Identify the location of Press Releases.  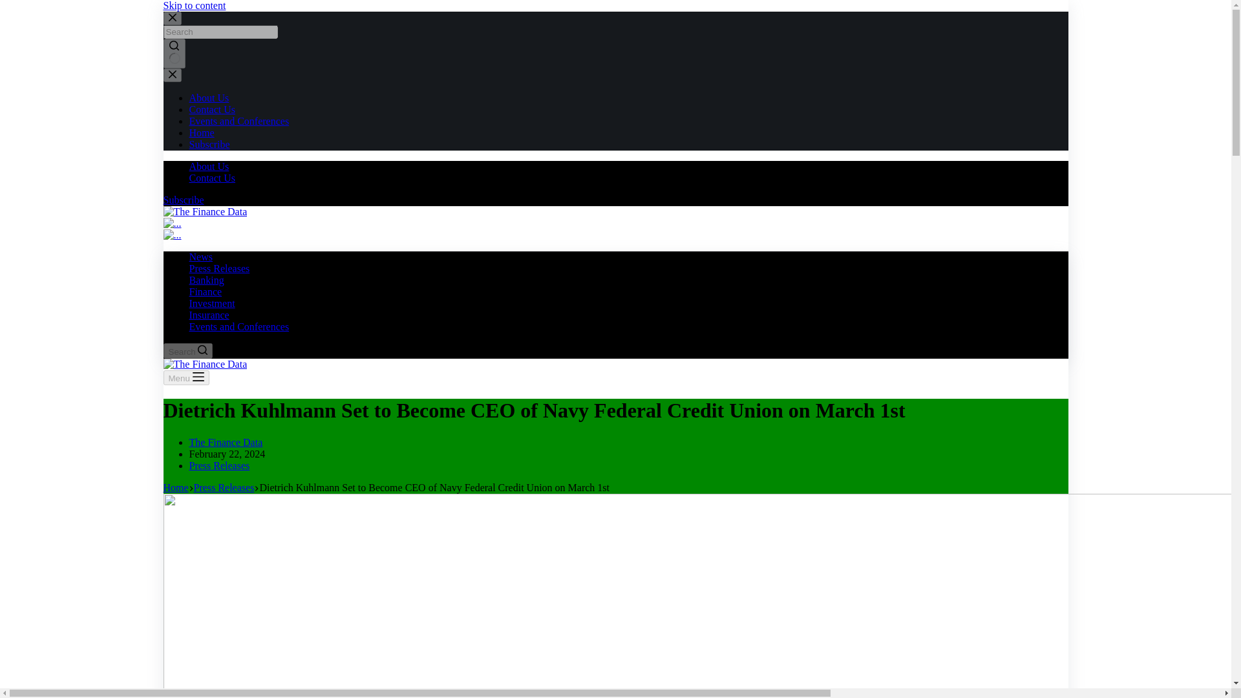
(224, 487).